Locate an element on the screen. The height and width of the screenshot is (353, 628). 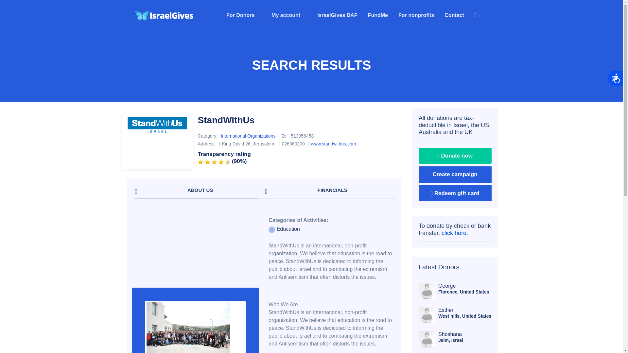
My account is located at coordinates (289, 15).